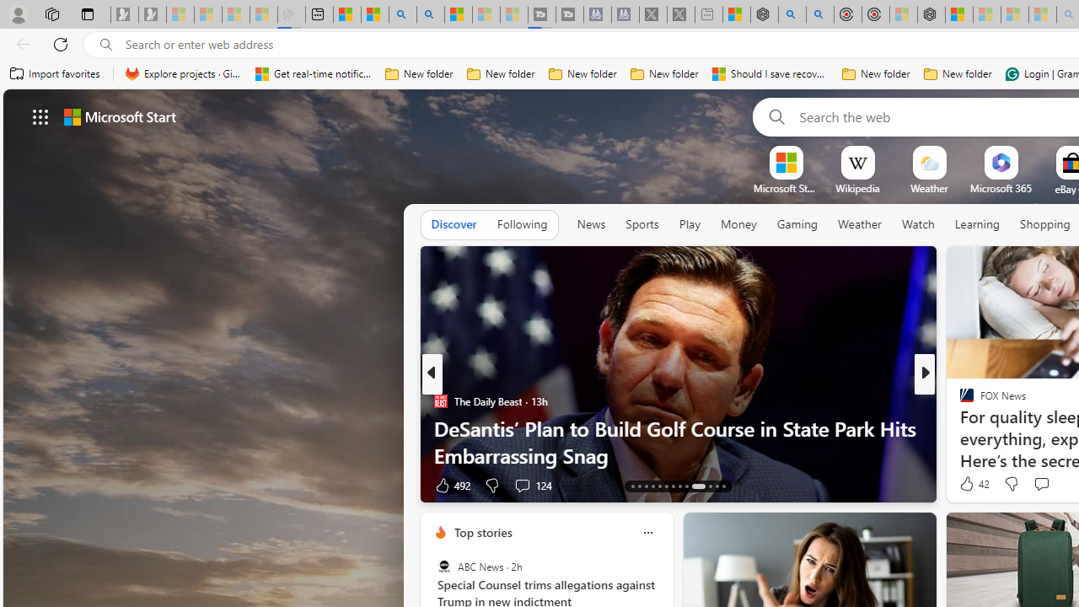 The height and width of the screenshot is (607, 1079). What do you see at coordinates (969, 484) in the screenshot?
I see `79 Like` at bounding box center [969, 484].